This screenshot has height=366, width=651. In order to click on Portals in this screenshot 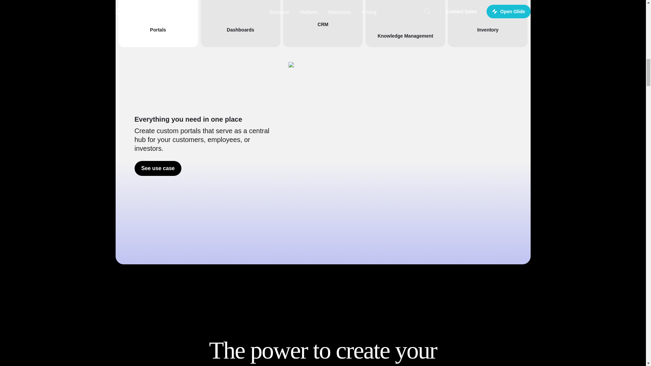, I will do `click(158, 24)`.